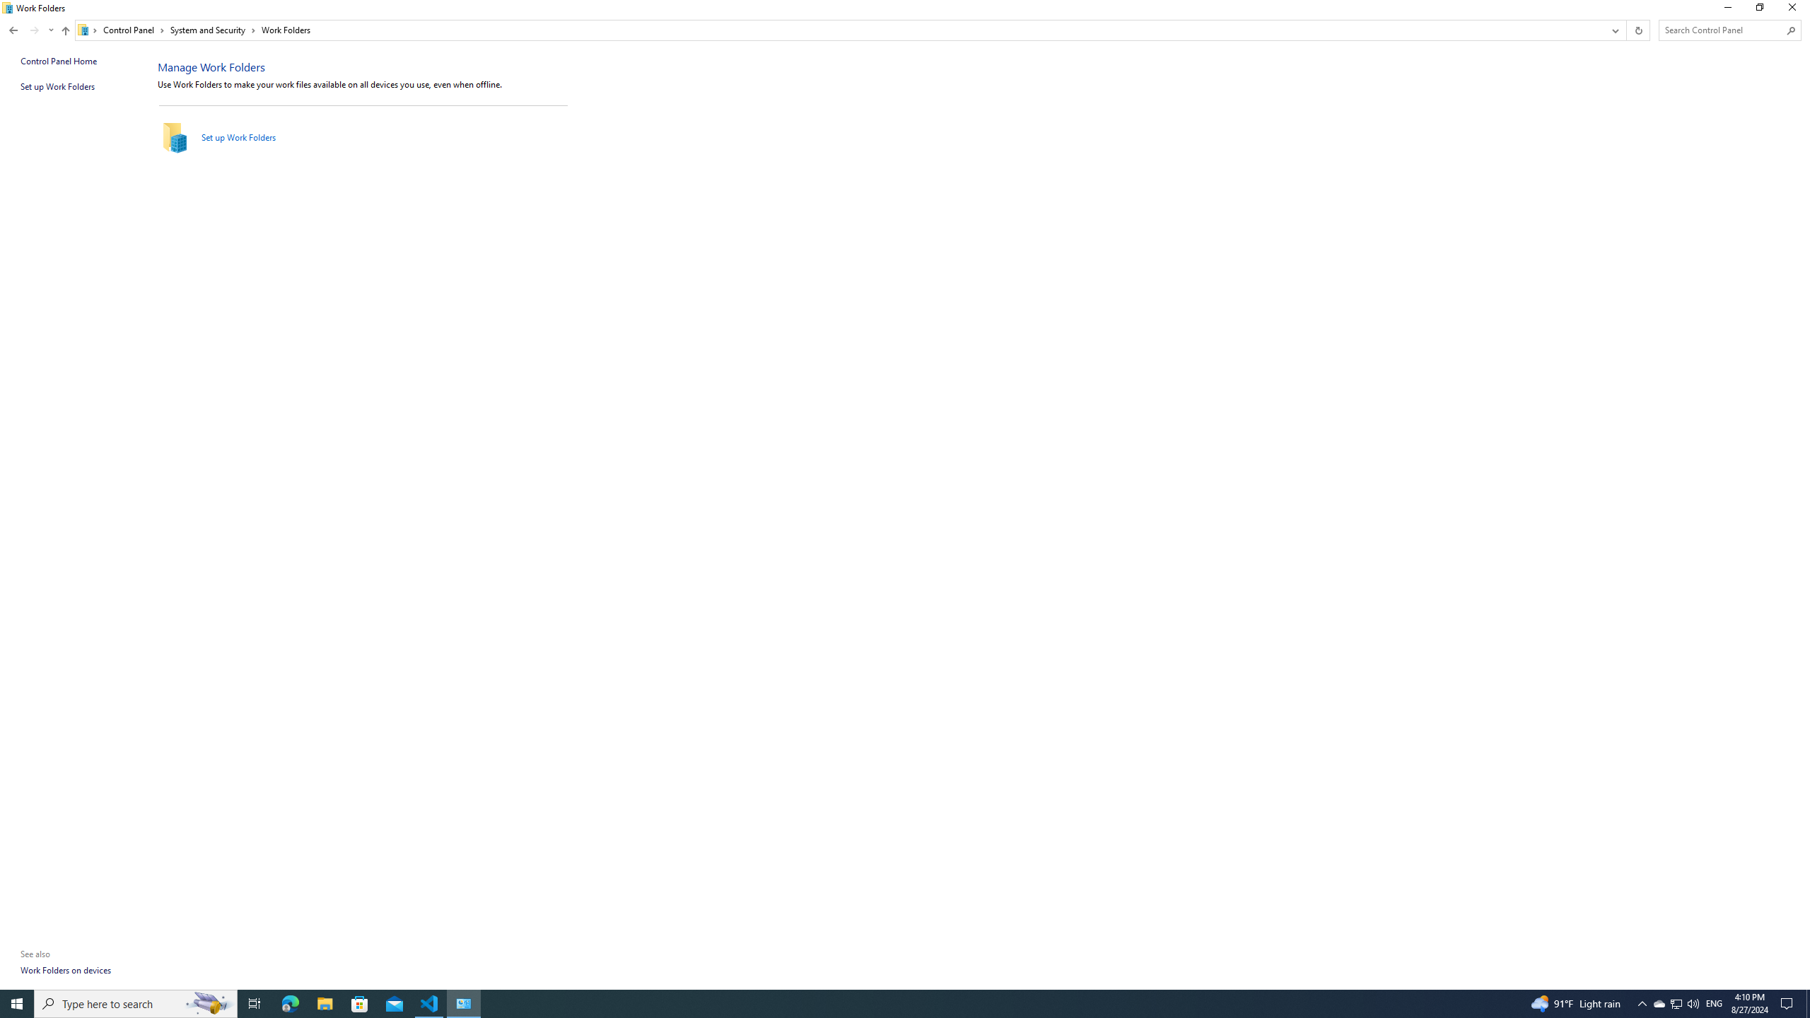 The height and width of the screenshot is (1018, 1810). What do you see at coordinates (1637, 30) in the screenshot?
I see `Refresh "Work Folders" (F5)` at bounding box center [1637, 30].